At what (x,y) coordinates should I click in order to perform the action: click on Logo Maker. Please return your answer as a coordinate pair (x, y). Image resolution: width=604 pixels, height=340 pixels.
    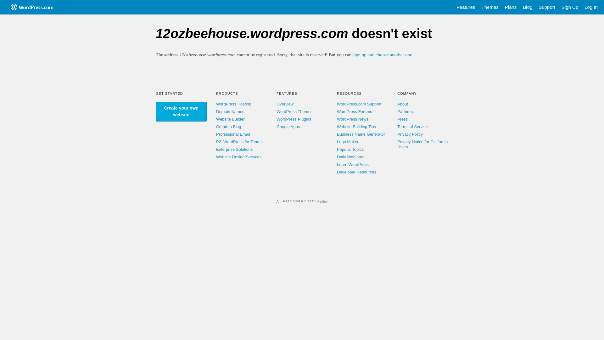
    Looking at the image, I should click on (348, 142).